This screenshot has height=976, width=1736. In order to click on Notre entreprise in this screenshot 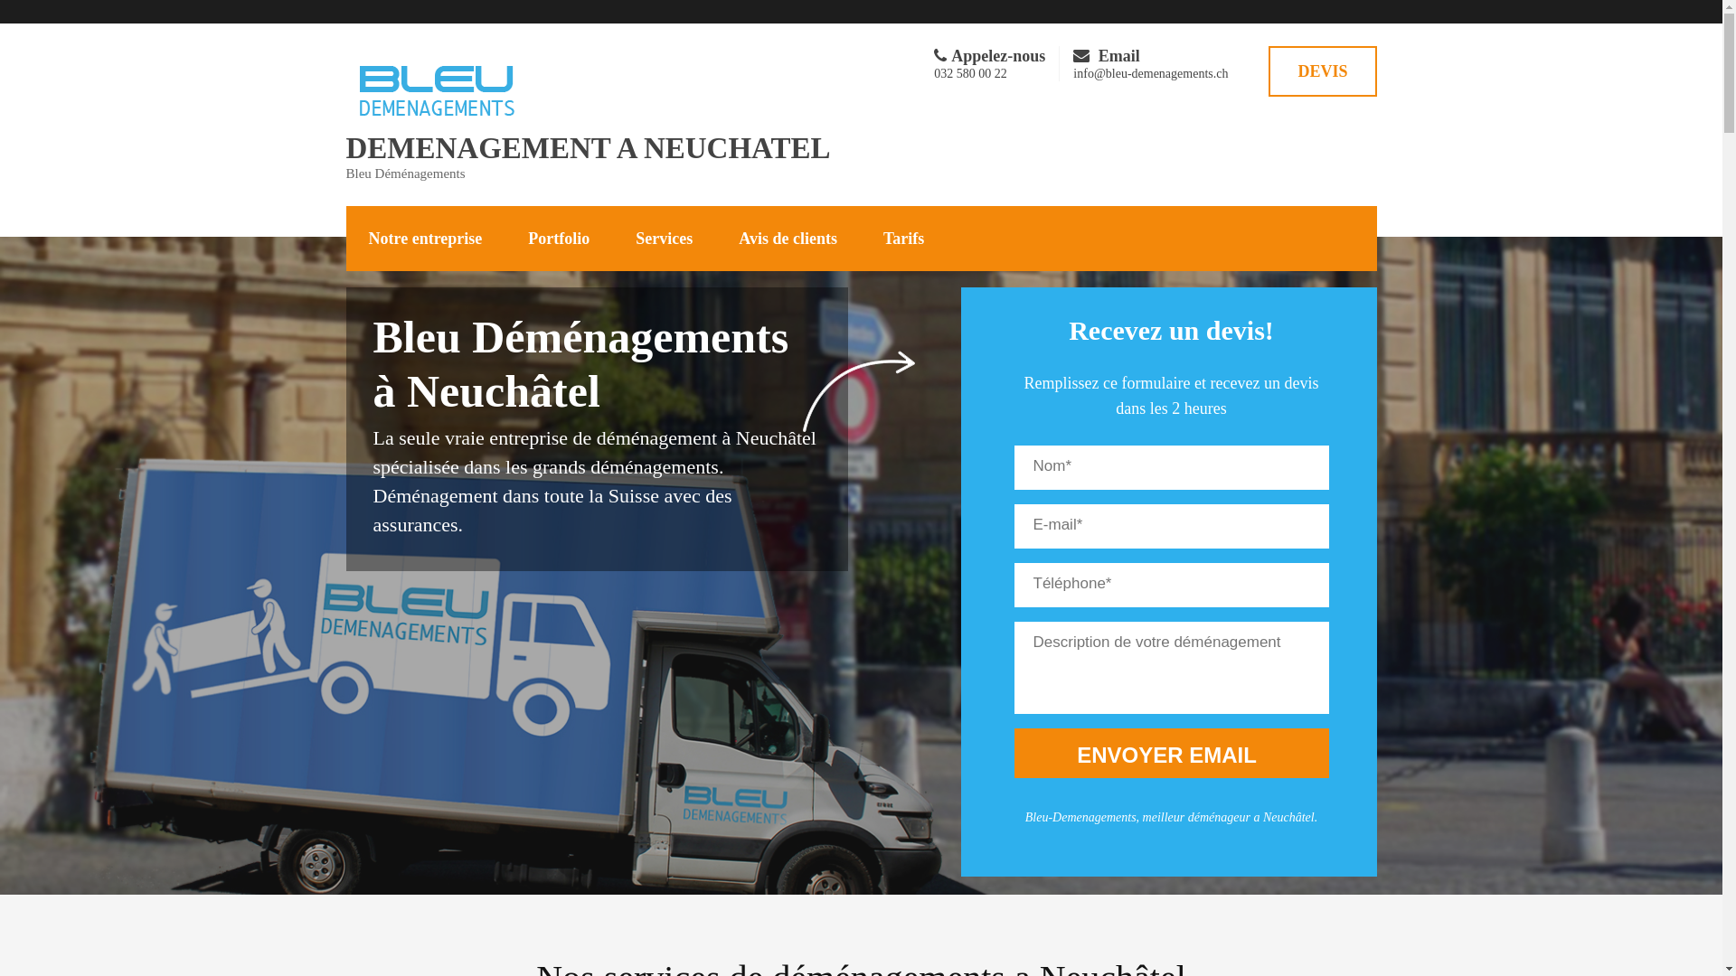, I will do `click(425, 239)`.